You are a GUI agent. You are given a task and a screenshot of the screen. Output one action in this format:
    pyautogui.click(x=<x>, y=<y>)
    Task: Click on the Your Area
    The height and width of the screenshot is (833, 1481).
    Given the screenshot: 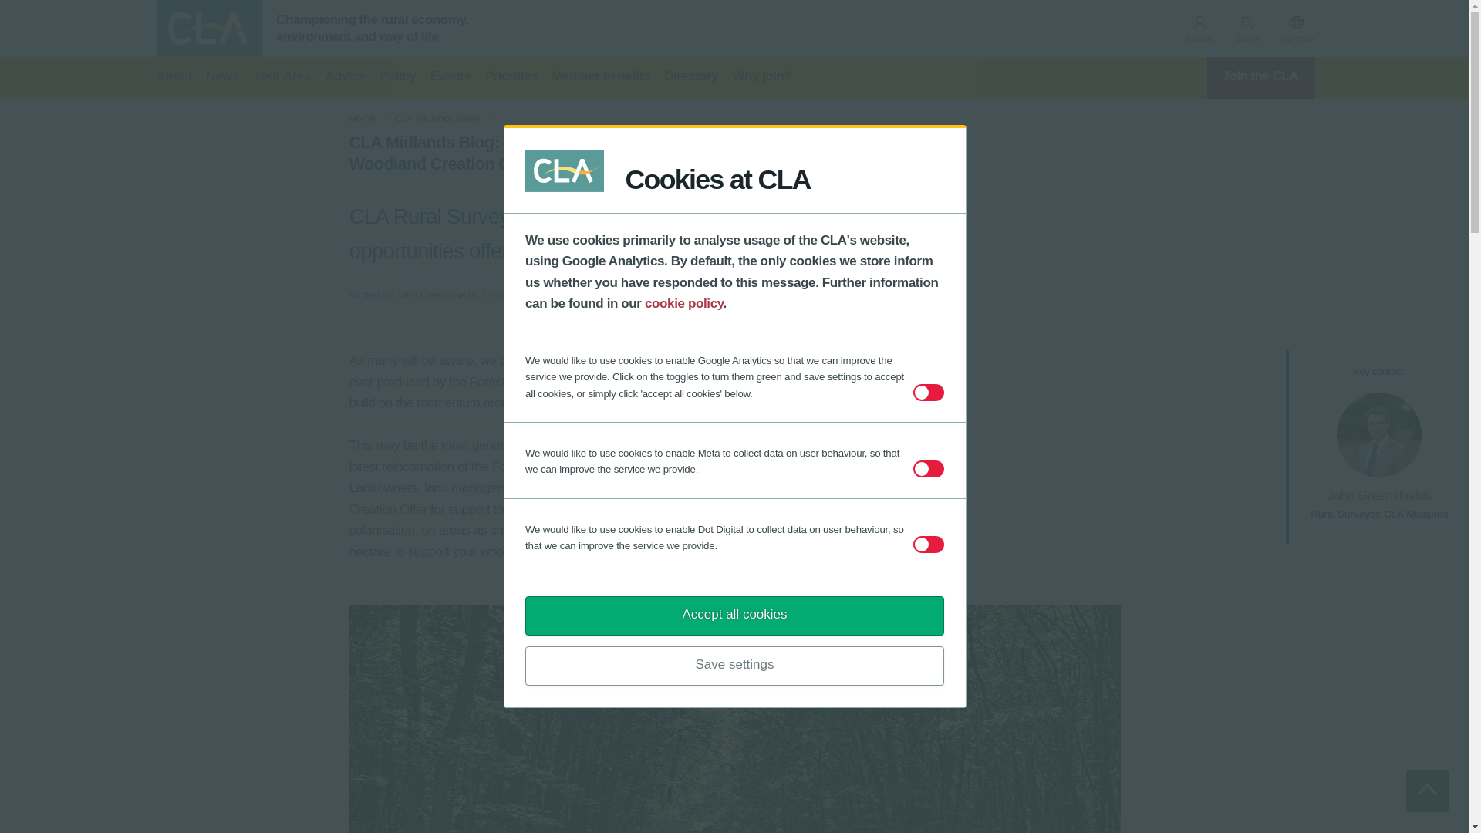 What is the action you would take?
    pyautogui.click(x=282, y=78)
    